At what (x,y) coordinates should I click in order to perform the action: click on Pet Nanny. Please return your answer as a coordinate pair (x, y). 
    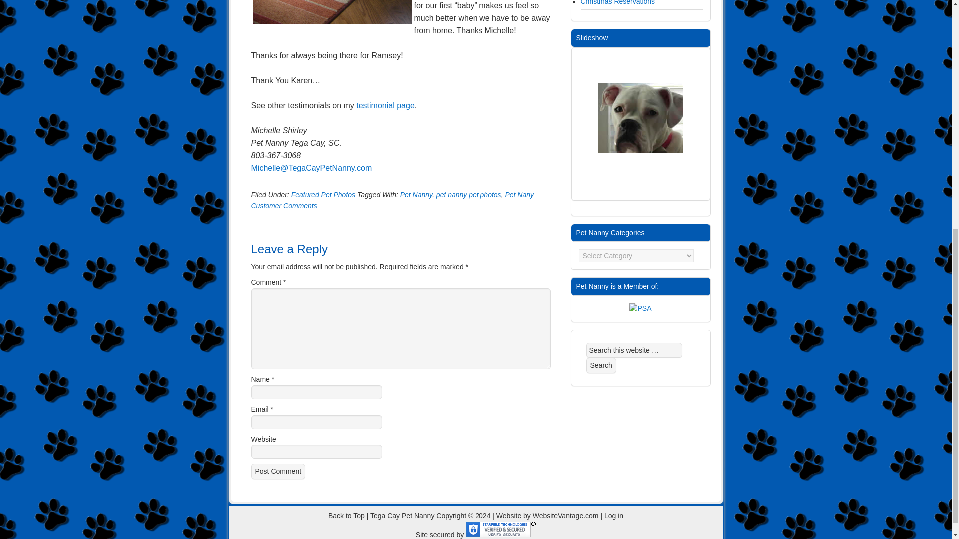
    Looking at the image, I should click on (416, 195).